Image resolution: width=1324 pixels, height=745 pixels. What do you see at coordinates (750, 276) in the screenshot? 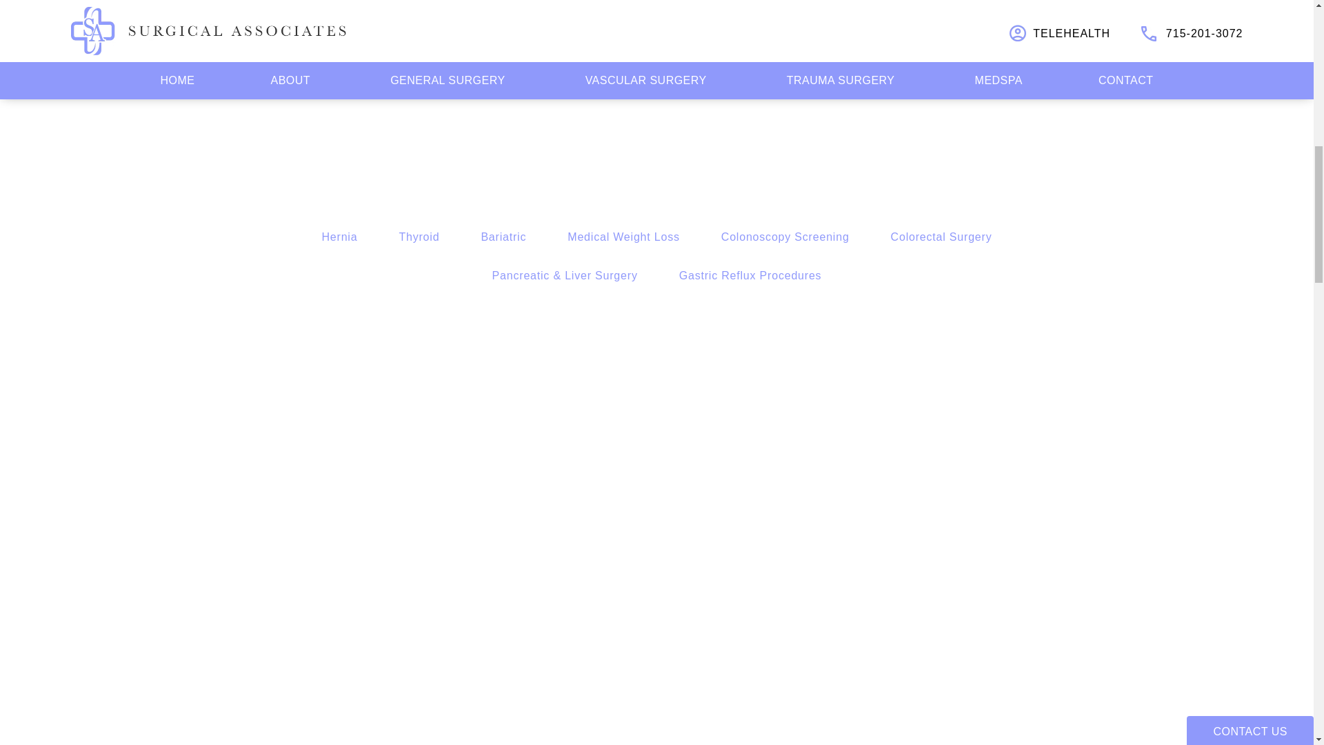
I see `Opens Gastric Reflux Procedures page` at bounding box center [750, 276].